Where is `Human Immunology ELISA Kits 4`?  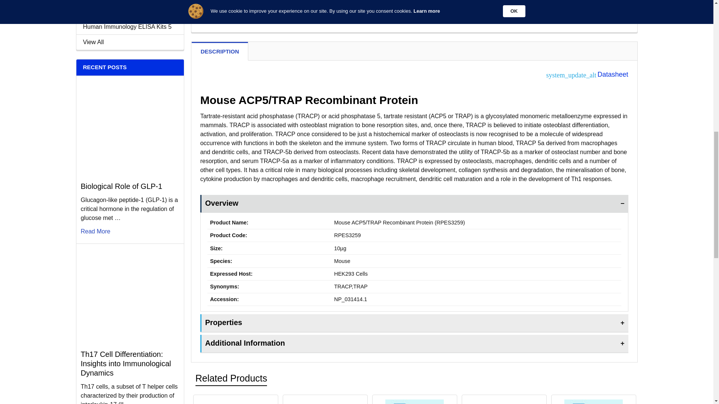 Human Immunology ELISA Kits 4 is located at coordinates (130, 12).